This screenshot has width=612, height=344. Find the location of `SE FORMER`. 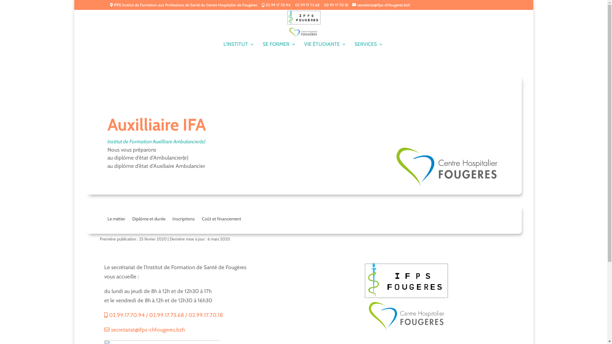

SE FORMER is located at coordinates (279, 47).